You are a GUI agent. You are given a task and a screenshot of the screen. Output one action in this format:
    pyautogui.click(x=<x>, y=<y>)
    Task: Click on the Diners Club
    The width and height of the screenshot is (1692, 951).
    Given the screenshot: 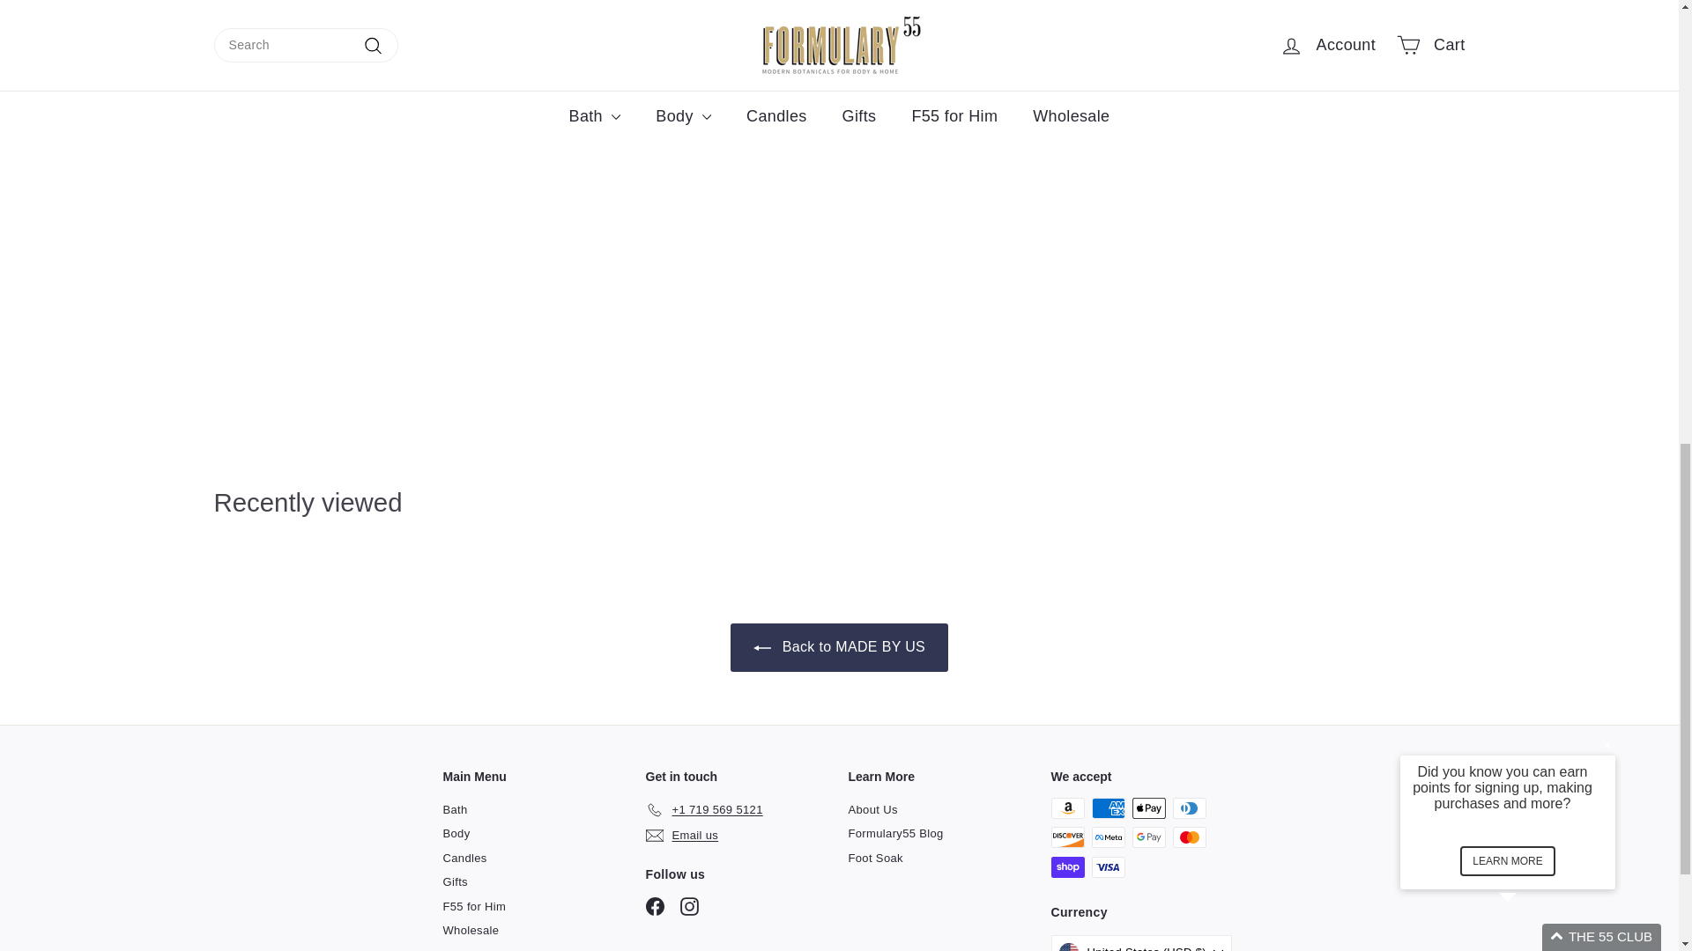 What is the action you would take?
    pyautogui.click(x=1188, y=808)
    